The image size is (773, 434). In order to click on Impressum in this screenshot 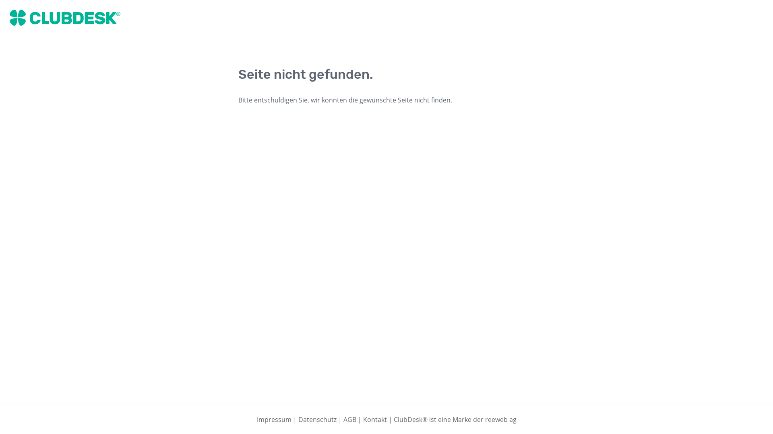, I will do `click(274, 420)`.